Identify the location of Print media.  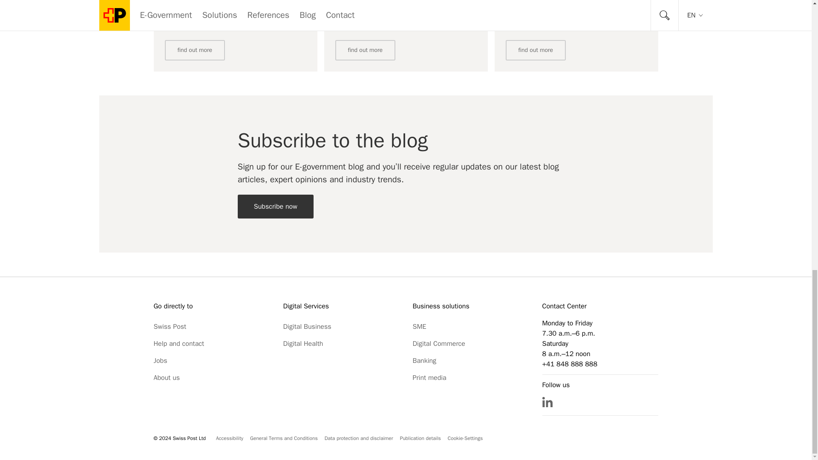
(429, 378).